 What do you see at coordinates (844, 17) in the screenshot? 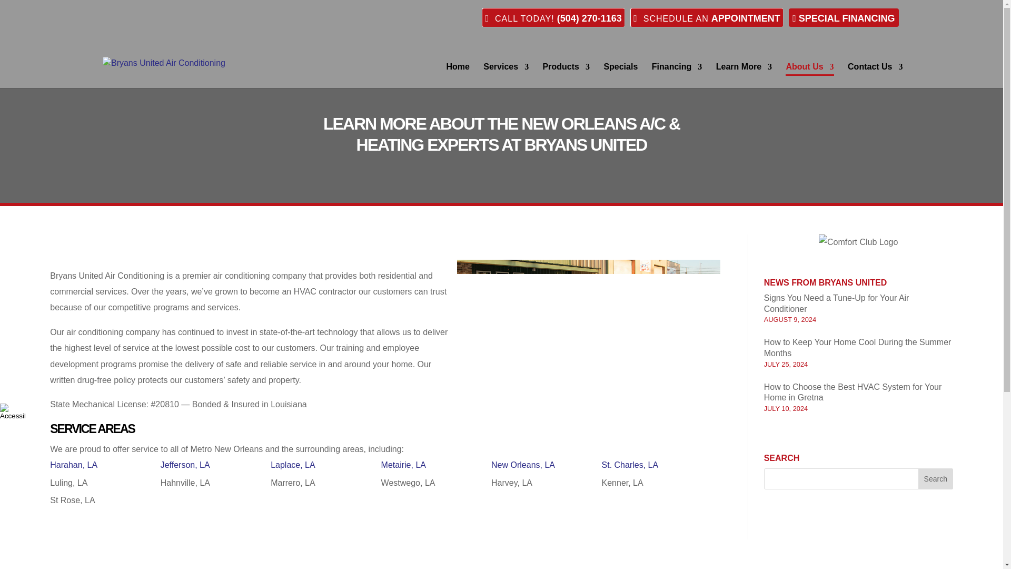
I see `Financing Available.` at bounding box center [844, 17].